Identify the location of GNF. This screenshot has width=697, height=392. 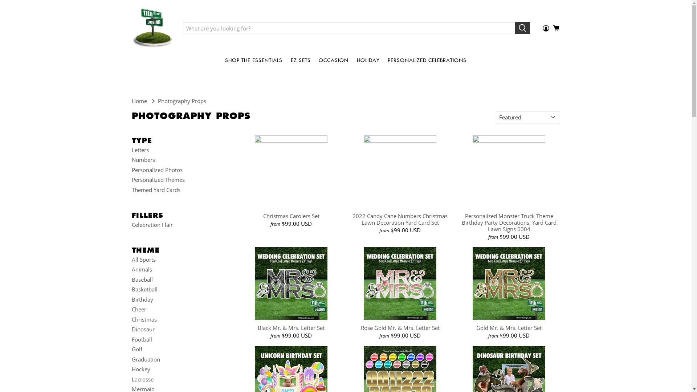
(545, 241).